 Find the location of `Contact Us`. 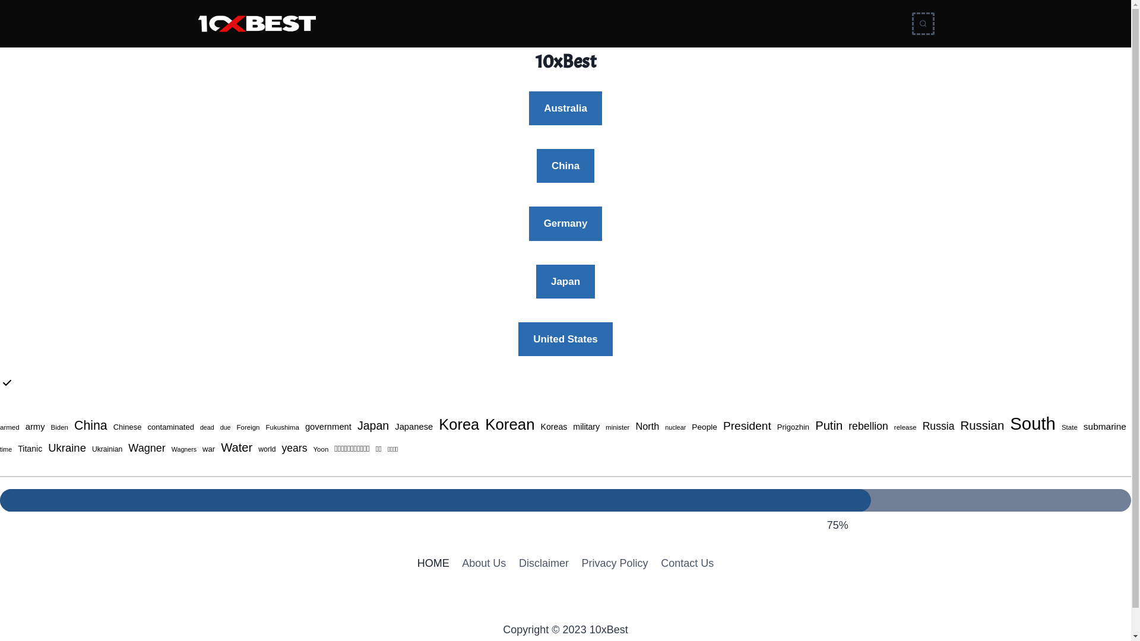

Contact Us is located at coordinates (688, 564).